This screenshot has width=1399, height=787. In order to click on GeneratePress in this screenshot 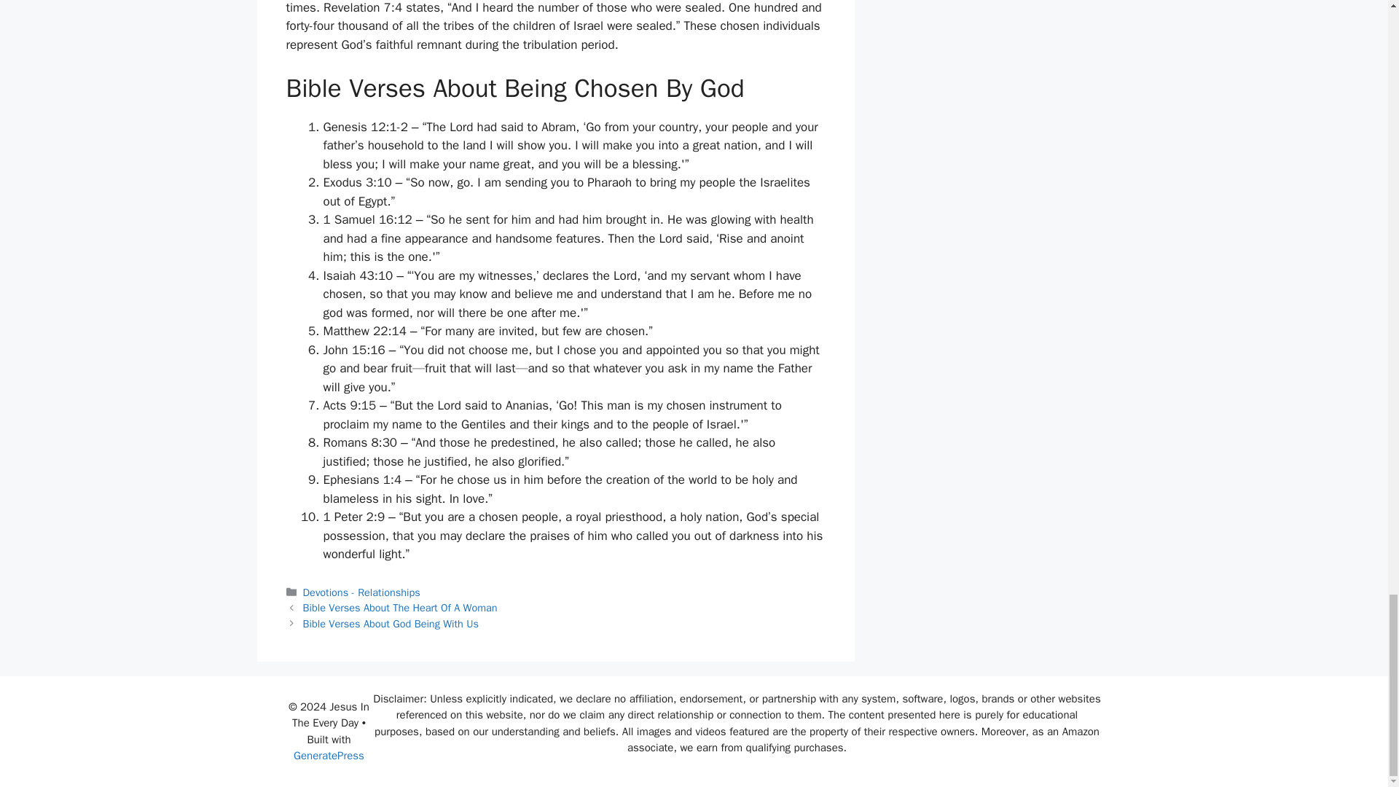, I will do `click(329, 756)`.